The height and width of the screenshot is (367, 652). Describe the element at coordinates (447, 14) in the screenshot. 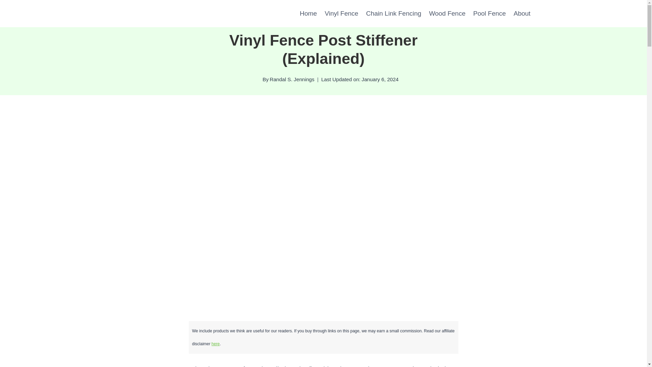

I see `Wood Fence` at that location.